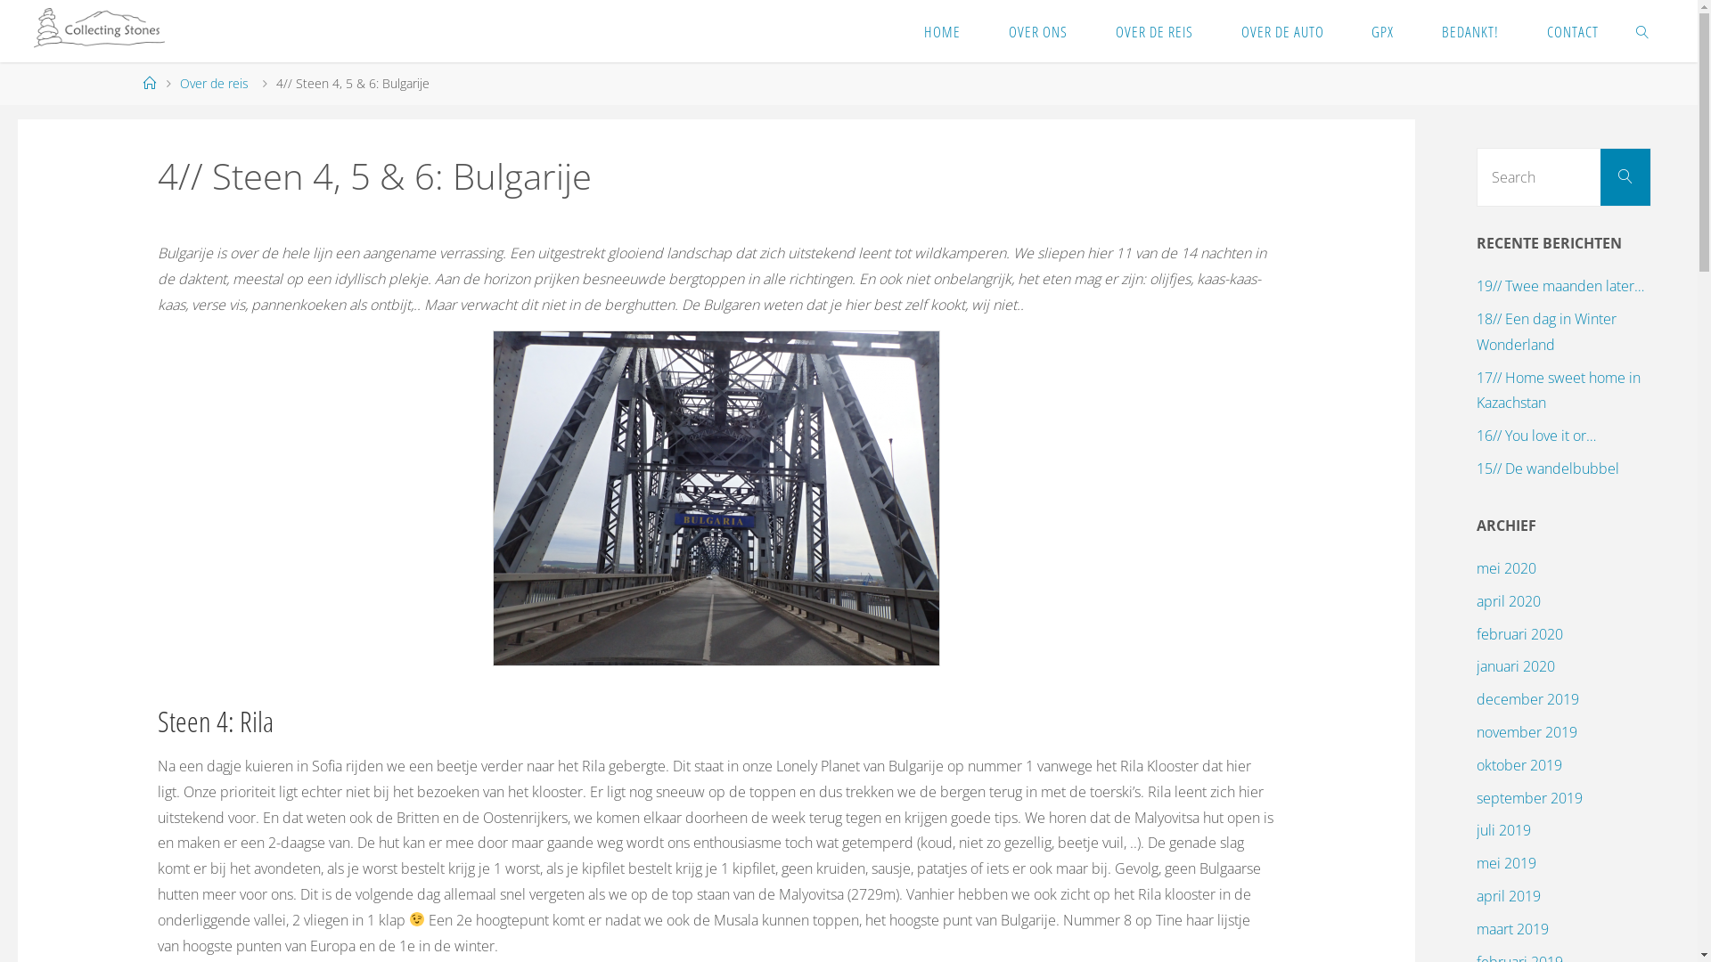 This screenshot has height=962, width=1711. I want to click on OVER DE REIS, so click(1155, 31).